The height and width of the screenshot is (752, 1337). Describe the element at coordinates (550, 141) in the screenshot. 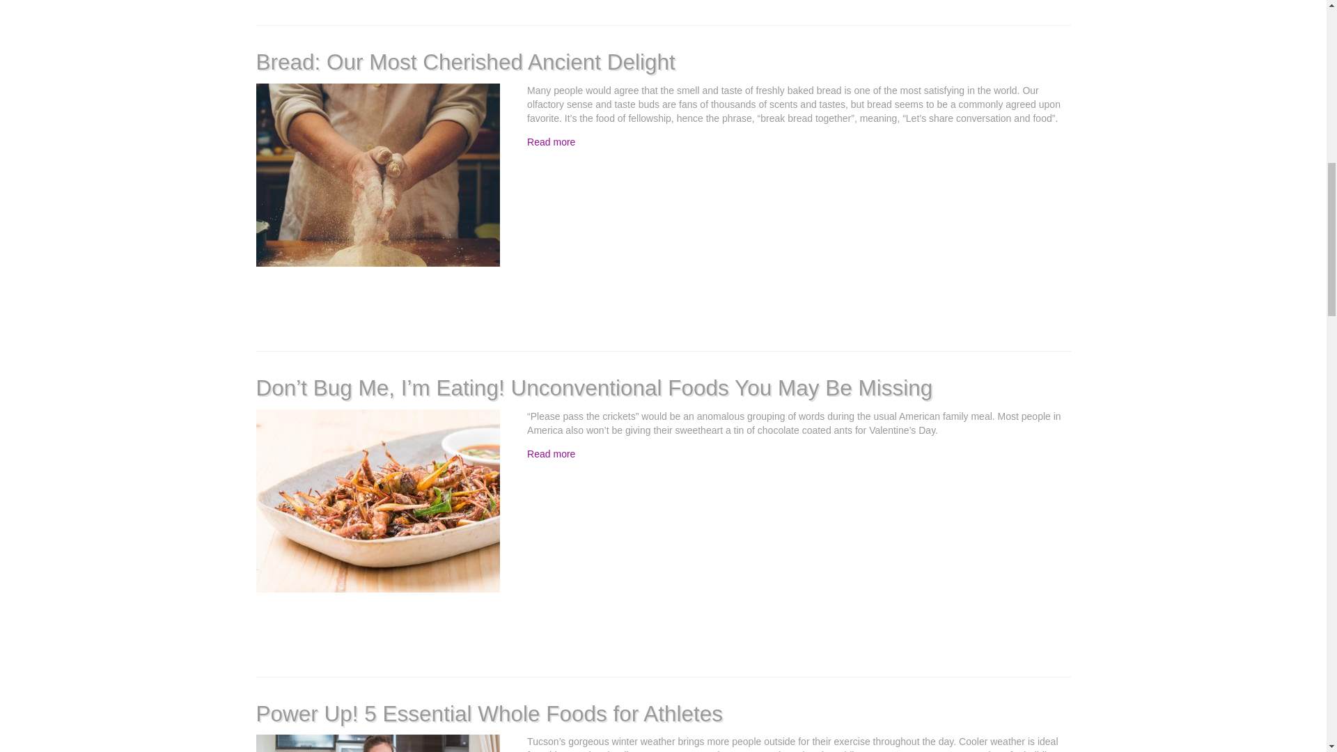

I see `Read more` at that location.